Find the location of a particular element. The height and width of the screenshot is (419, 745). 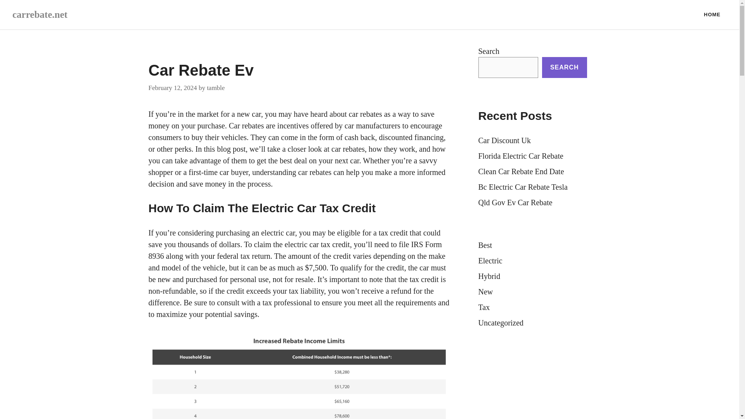

View all posts by tamble is located at coordinates (216, 88).